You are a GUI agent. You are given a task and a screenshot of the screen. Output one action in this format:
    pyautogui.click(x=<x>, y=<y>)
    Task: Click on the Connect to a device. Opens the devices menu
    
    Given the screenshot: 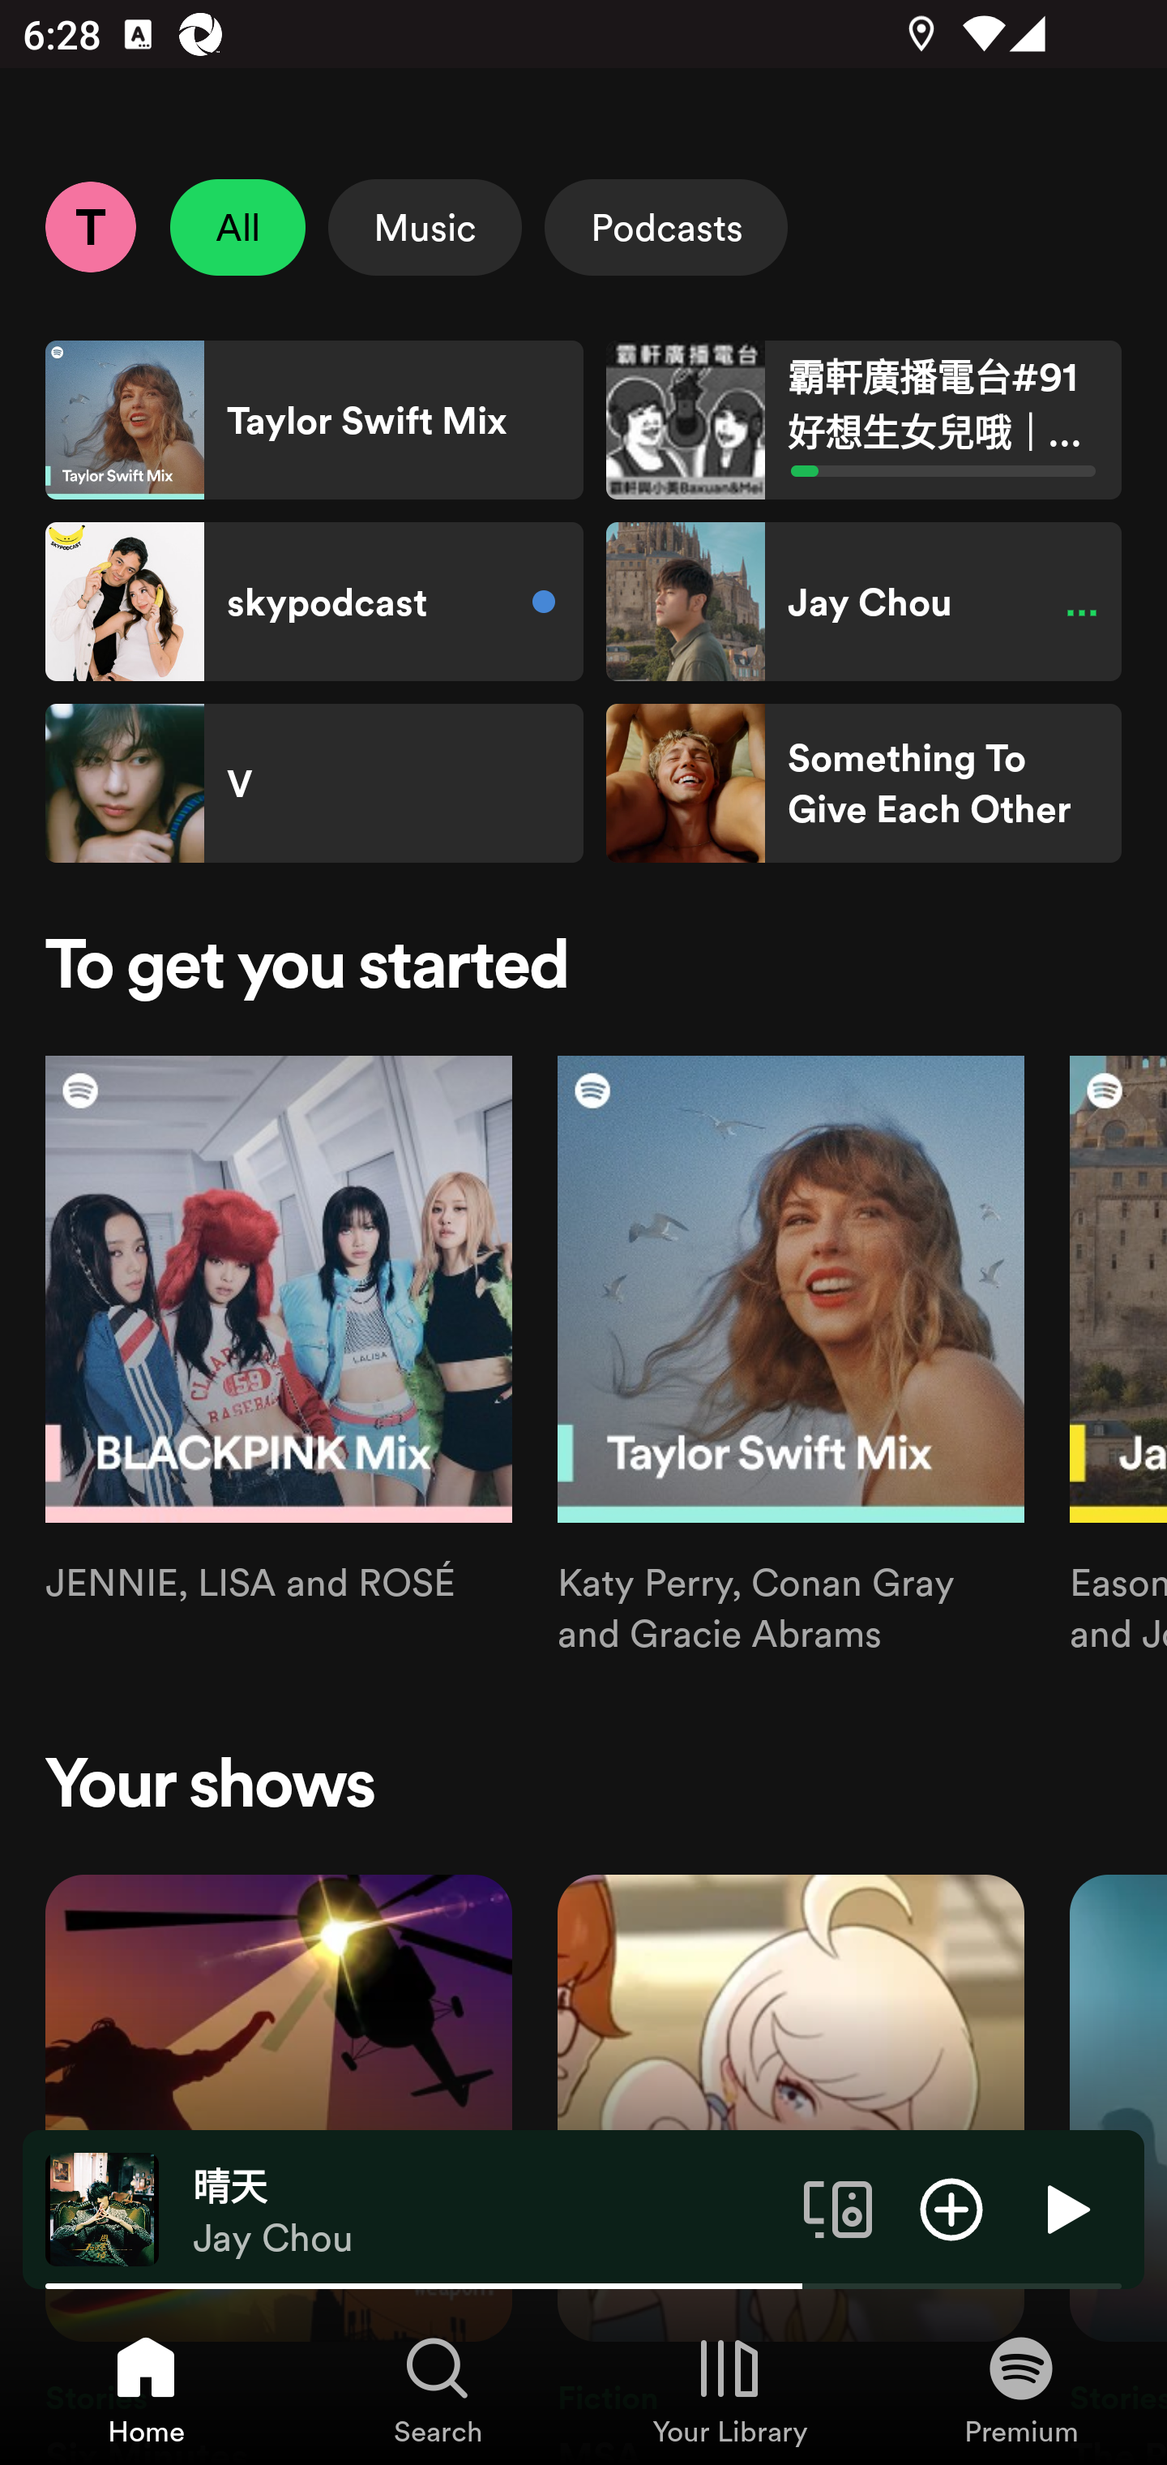 What is the action you would take?
    pyautogui.click(x=838, y=2208)
    